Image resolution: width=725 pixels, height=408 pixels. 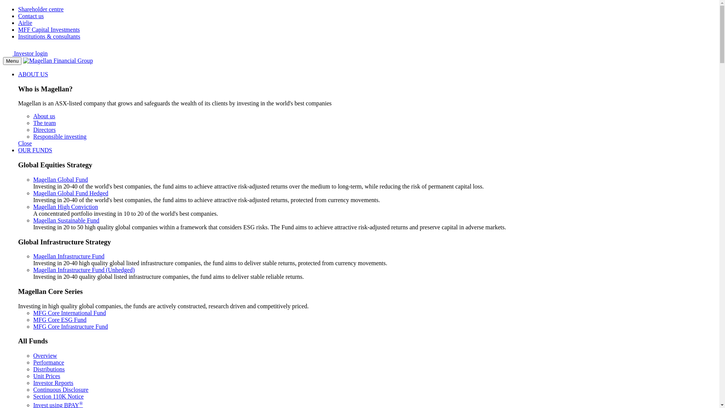 What do you see at coordinates (47, 376) in the screenshot?
I see `Unit Prices` at bounding box center [47, 376].